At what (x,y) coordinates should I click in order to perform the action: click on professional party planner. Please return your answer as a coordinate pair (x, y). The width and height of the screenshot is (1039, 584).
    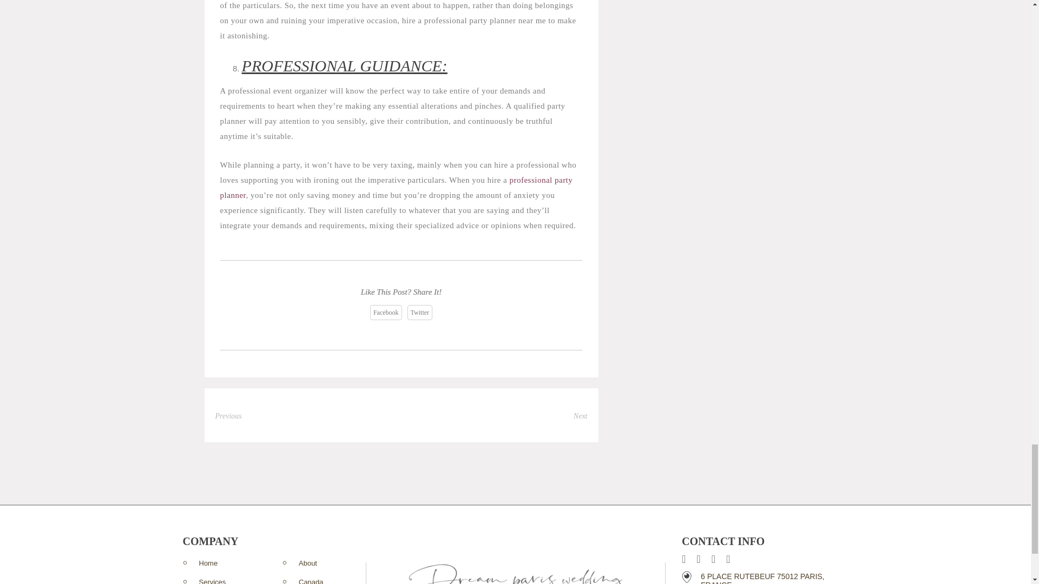
    Looking at the image, I should click on (397, 188).